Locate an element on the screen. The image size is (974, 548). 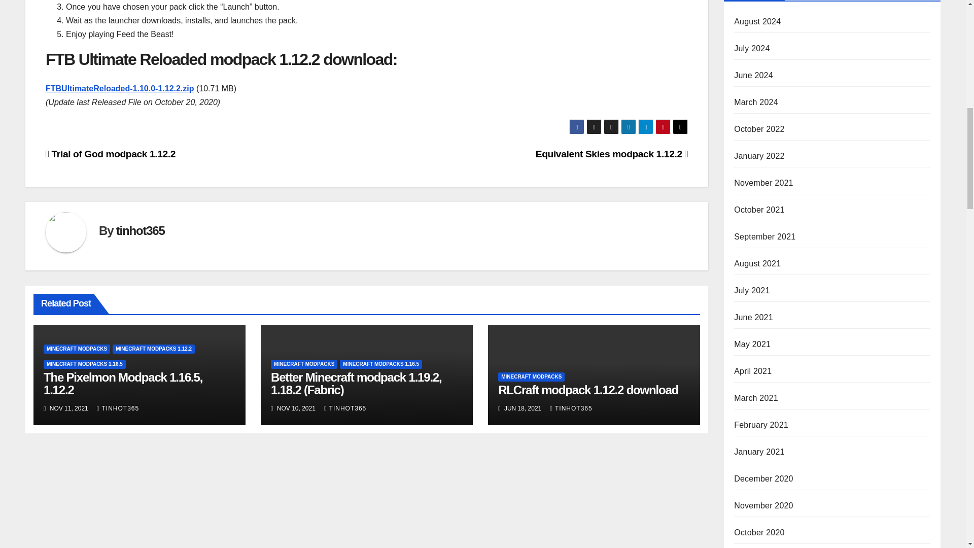
MINECRAFT MODPACKS 1.16.5 is located at coordinates (84, 364).